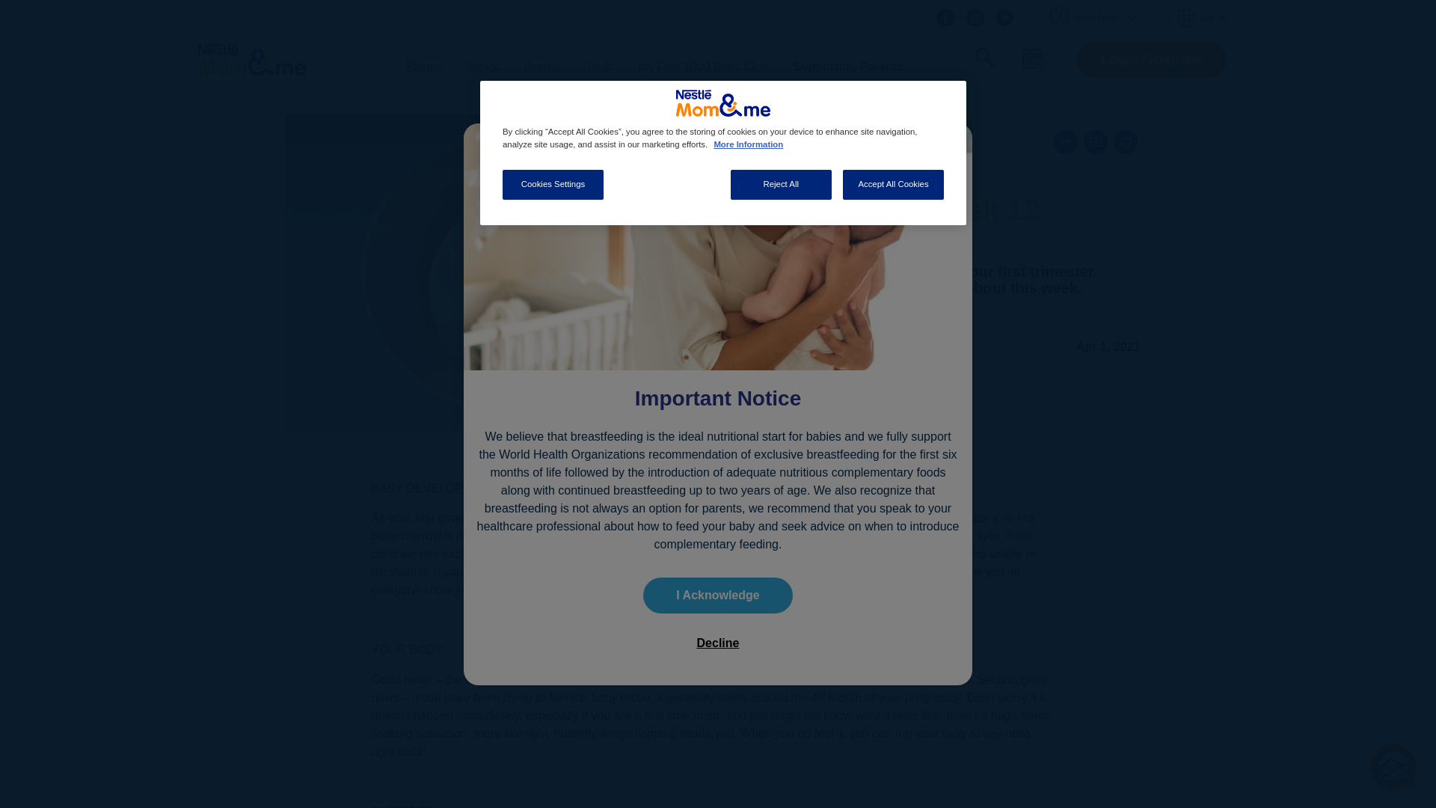  What do you see at coordinates (975, 17) in the screenshot?
I see `instagram` at bounding box center [975, 17].